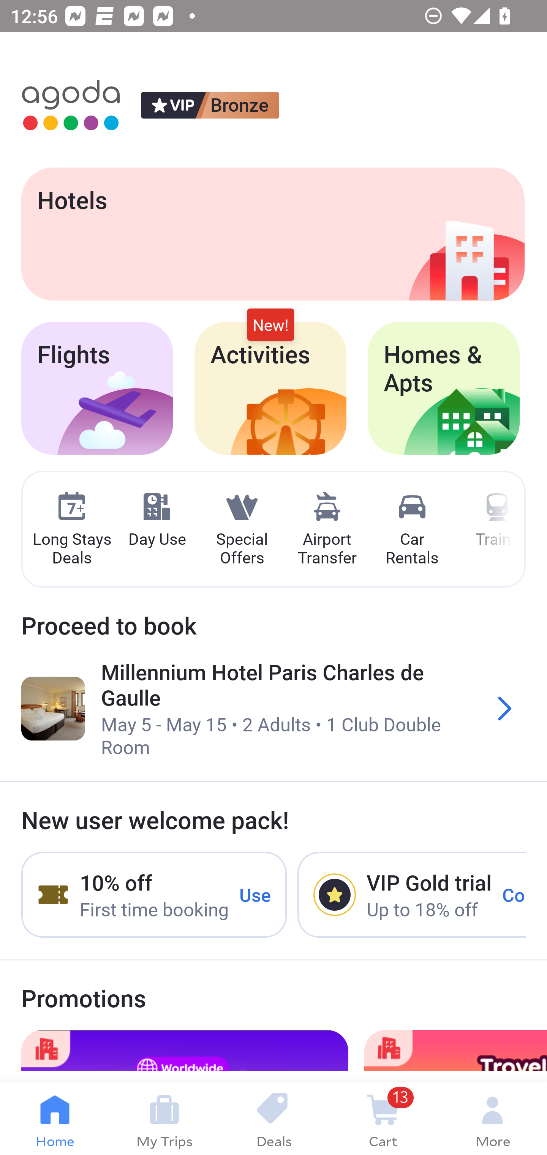 Image resolution: width=547 pixels, height=1155 pixels. Describe the element at coordinates (383, 1119) in the screenshot. I see `13 Cart` at that location.